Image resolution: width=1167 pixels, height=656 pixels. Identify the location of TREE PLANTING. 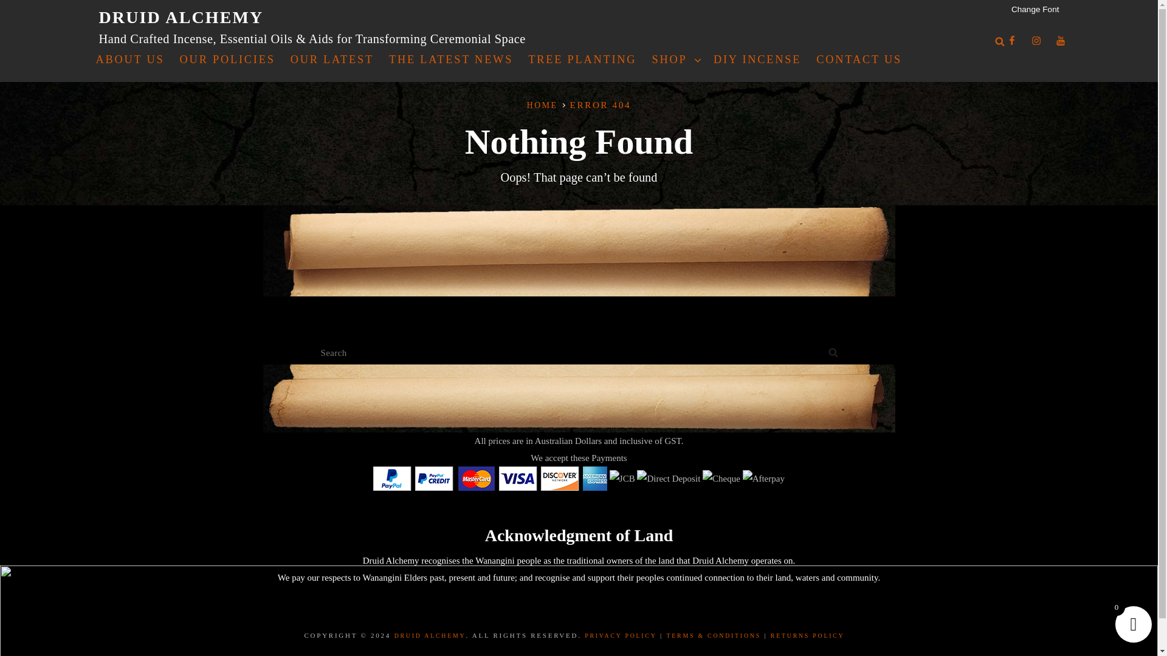
(582, 60).